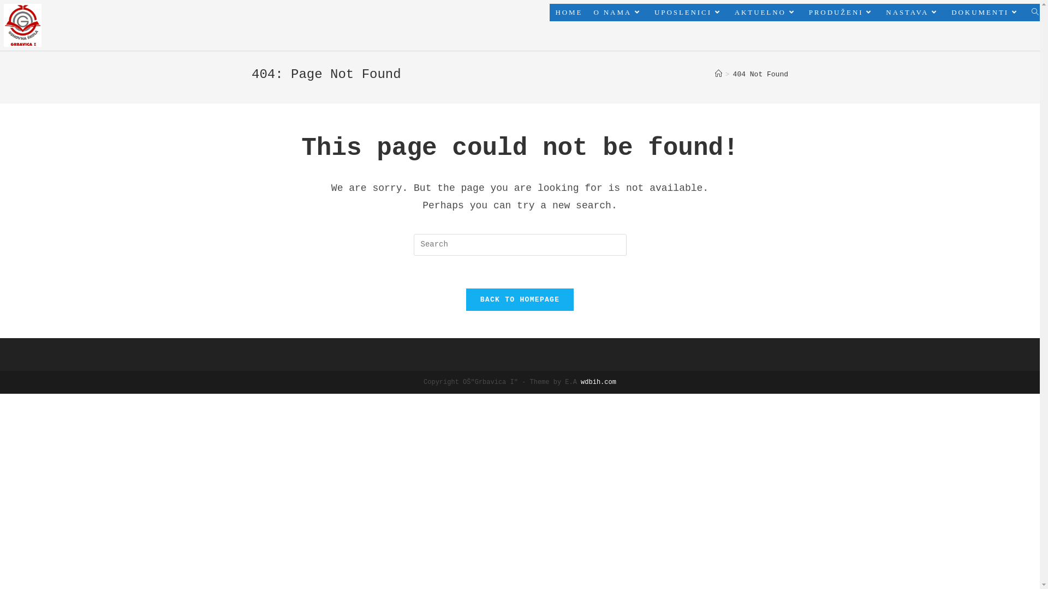 This screenshot has height=589, width=1048. Describe the element at coordinates (689, 12) in the screenshot. I see `UPOSLENICI` at that location.